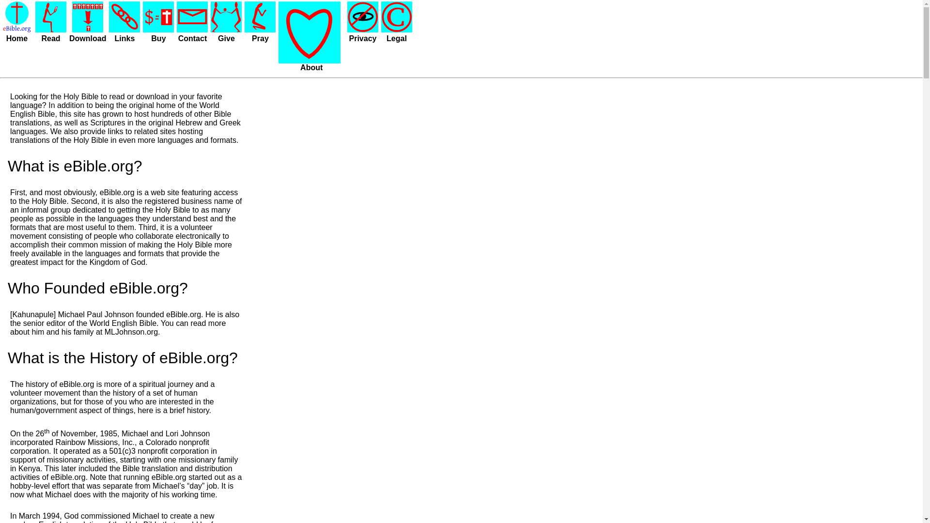 This screenshot has height=523, width=930. Describe the element at coordinates (131, 332) in the screenshot. I see `MLJohnson.org` at that location.